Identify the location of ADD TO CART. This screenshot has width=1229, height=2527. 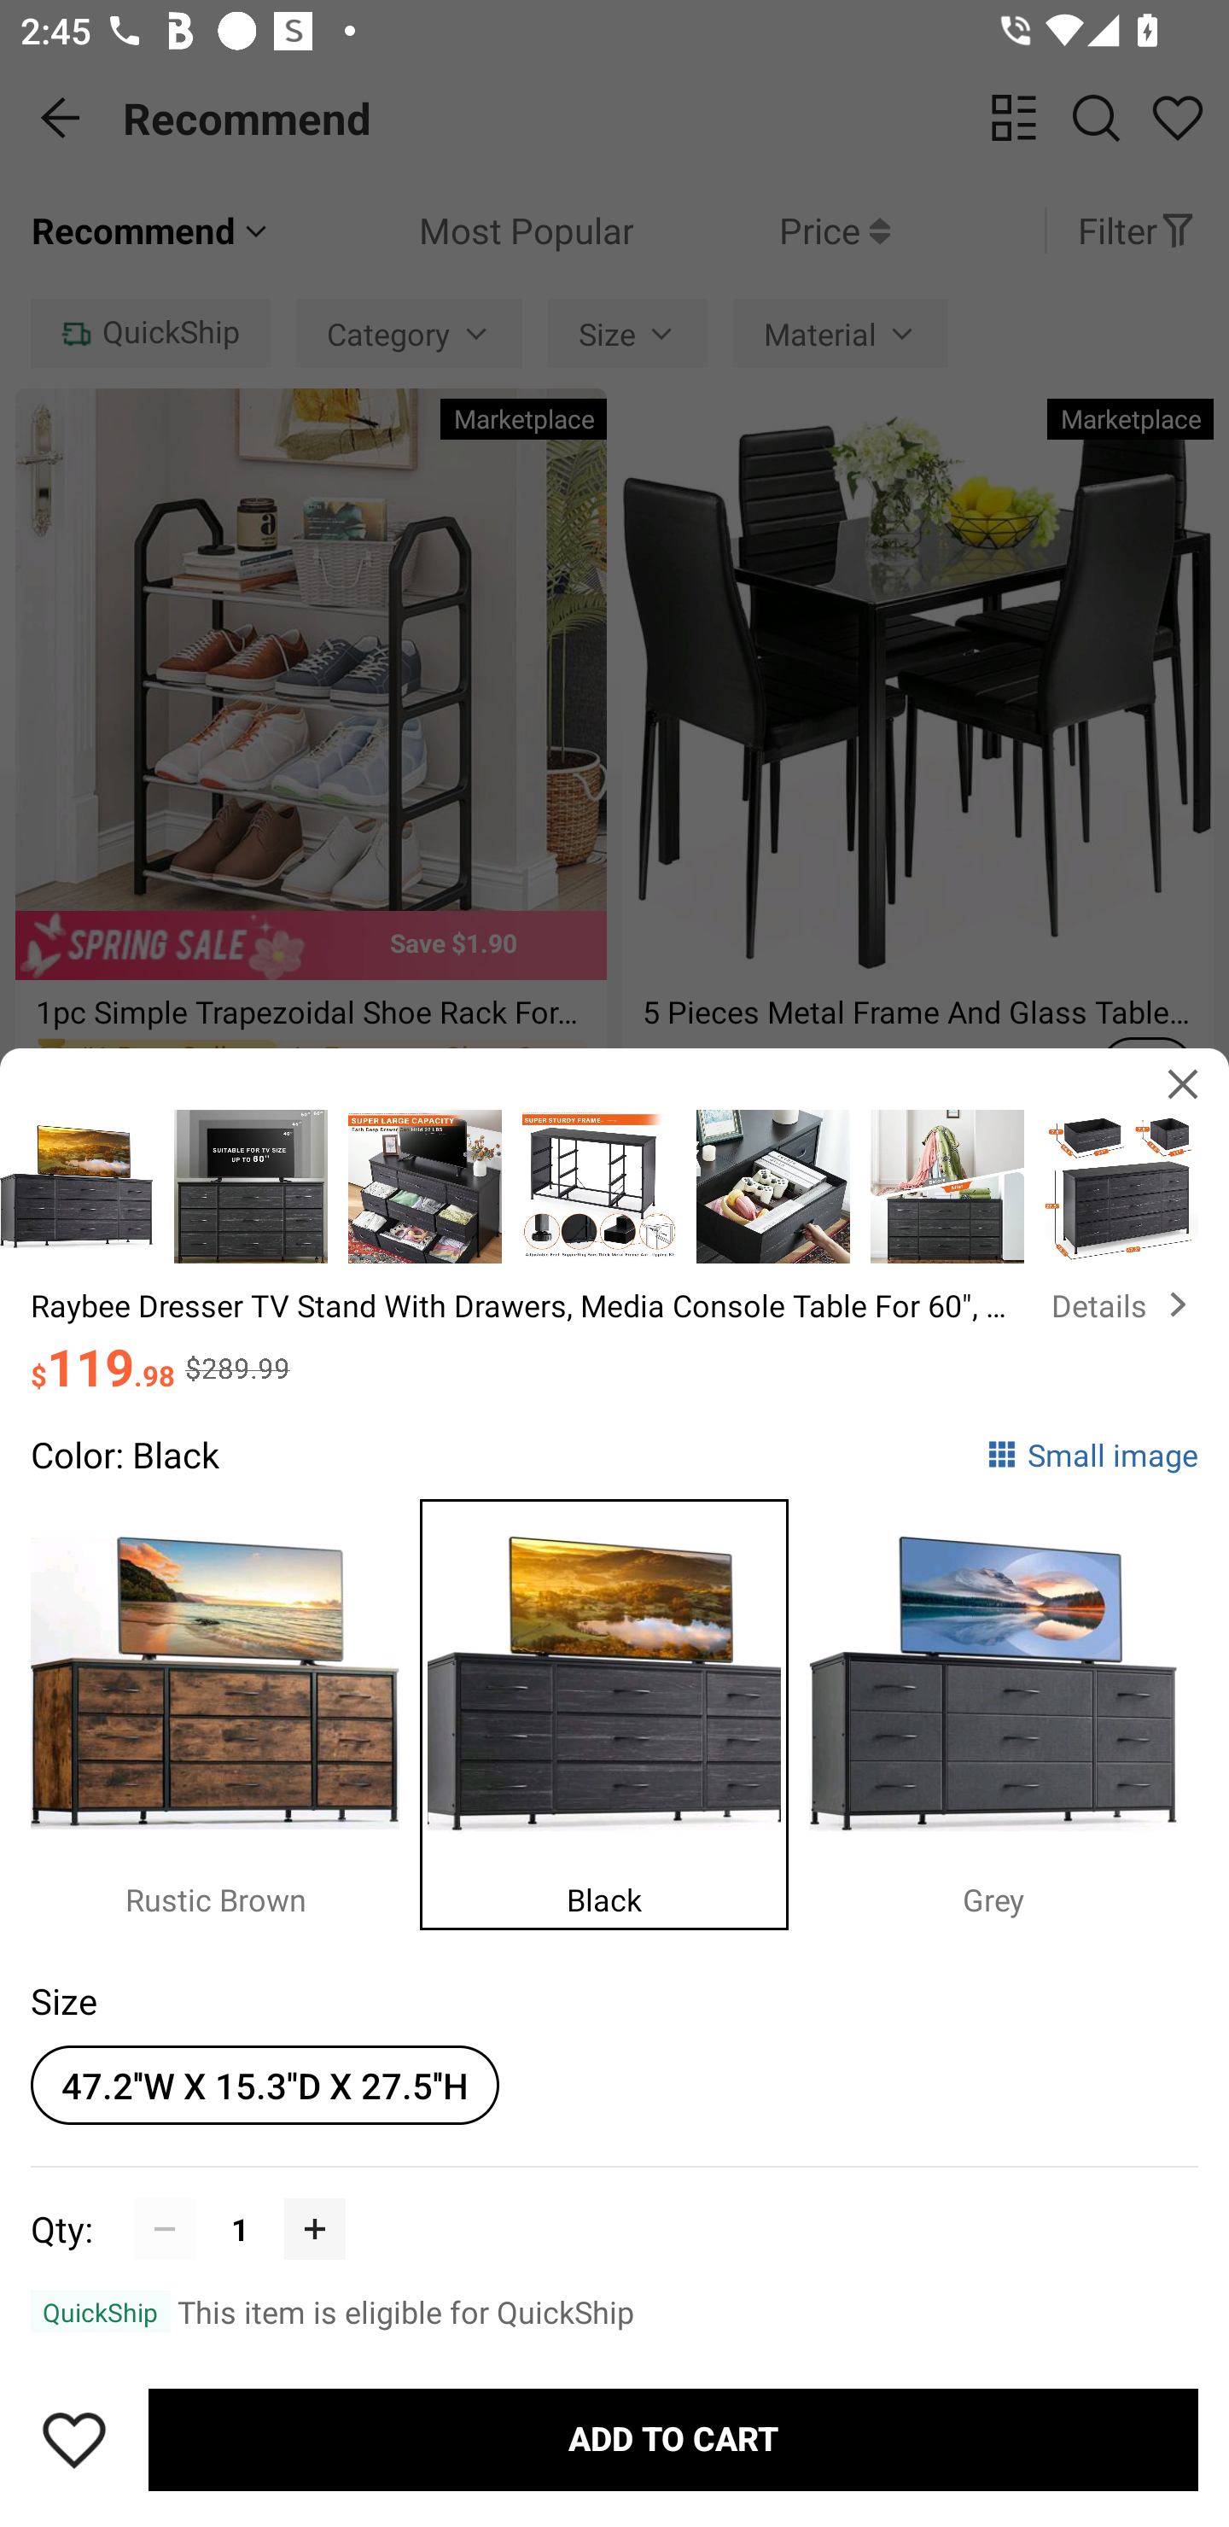
(673, 2440).